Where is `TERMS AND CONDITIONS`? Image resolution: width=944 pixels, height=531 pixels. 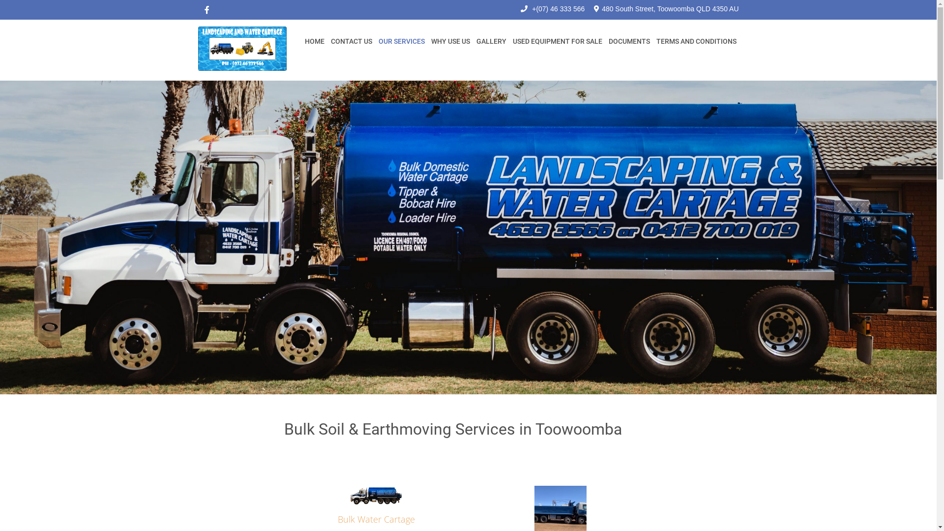 TERMS AND CONDITIONS is located at coordinates (696, 41).